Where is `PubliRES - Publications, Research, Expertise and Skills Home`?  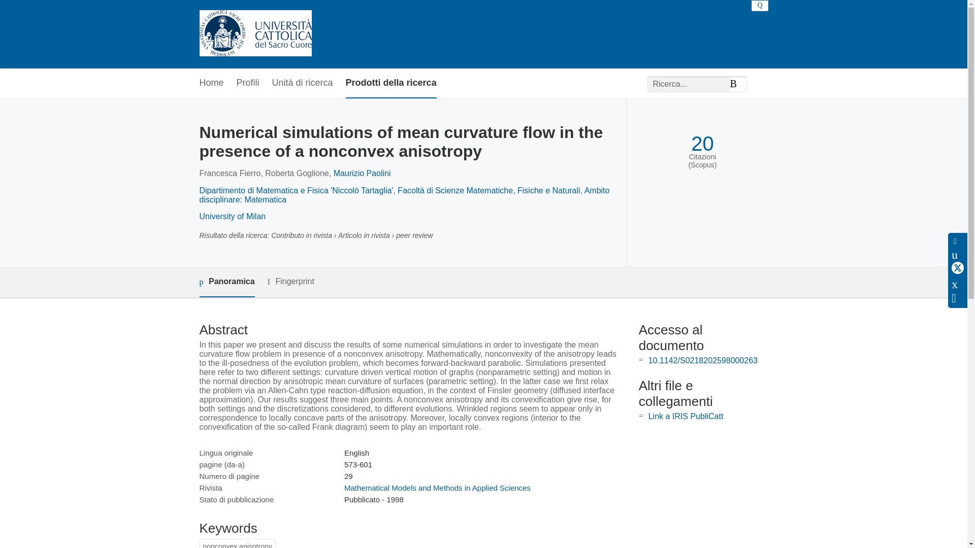
PubliRES - Publications, Research, Expertise and Skills Home is located at coordinates (255, 34).